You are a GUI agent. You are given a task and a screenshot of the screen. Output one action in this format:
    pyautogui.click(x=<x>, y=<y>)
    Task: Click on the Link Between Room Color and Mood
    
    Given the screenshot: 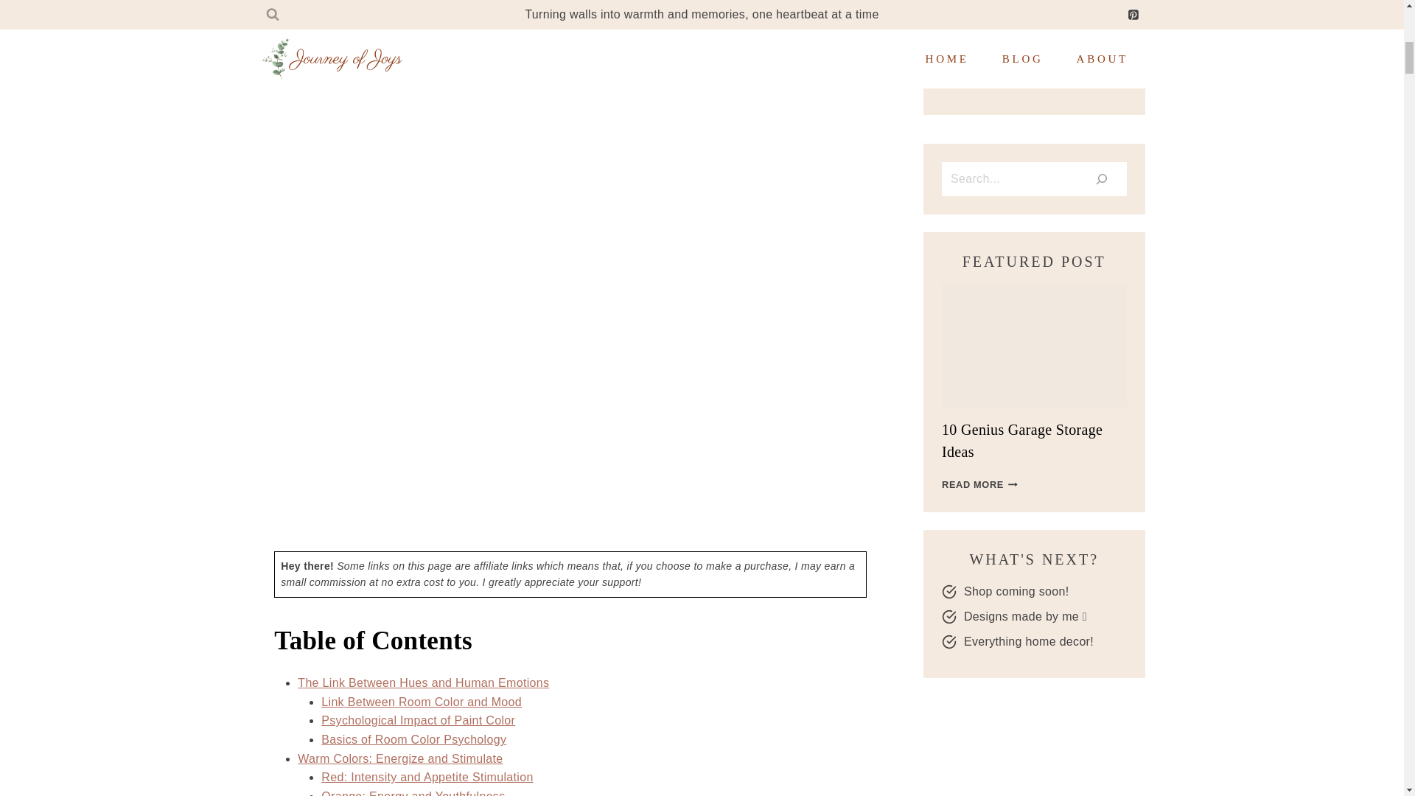 What is the action you would take?
    pyautogui.click(x=422, y=702)
    